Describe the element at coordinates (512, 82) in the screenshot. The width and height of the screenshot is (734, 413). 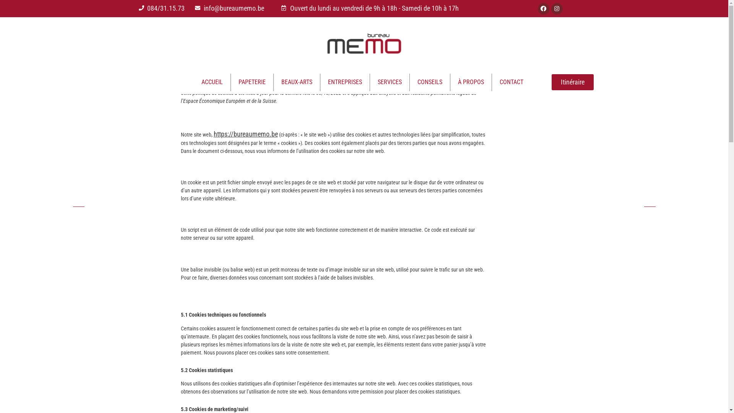
I see `CONTACT` at that location.